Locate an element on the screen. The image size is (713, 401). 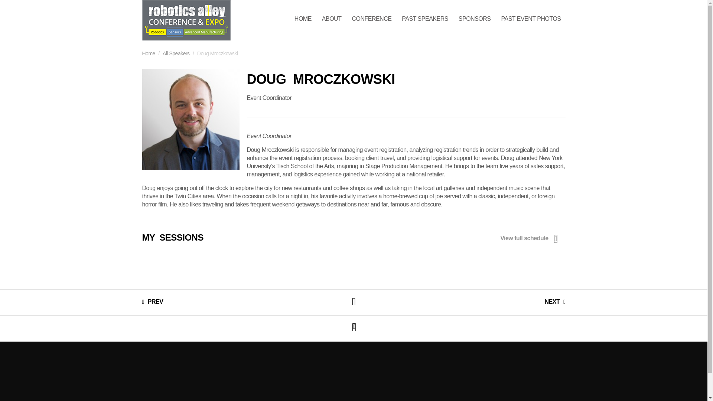
CONFERENCE is located at coordinates (371, 19).